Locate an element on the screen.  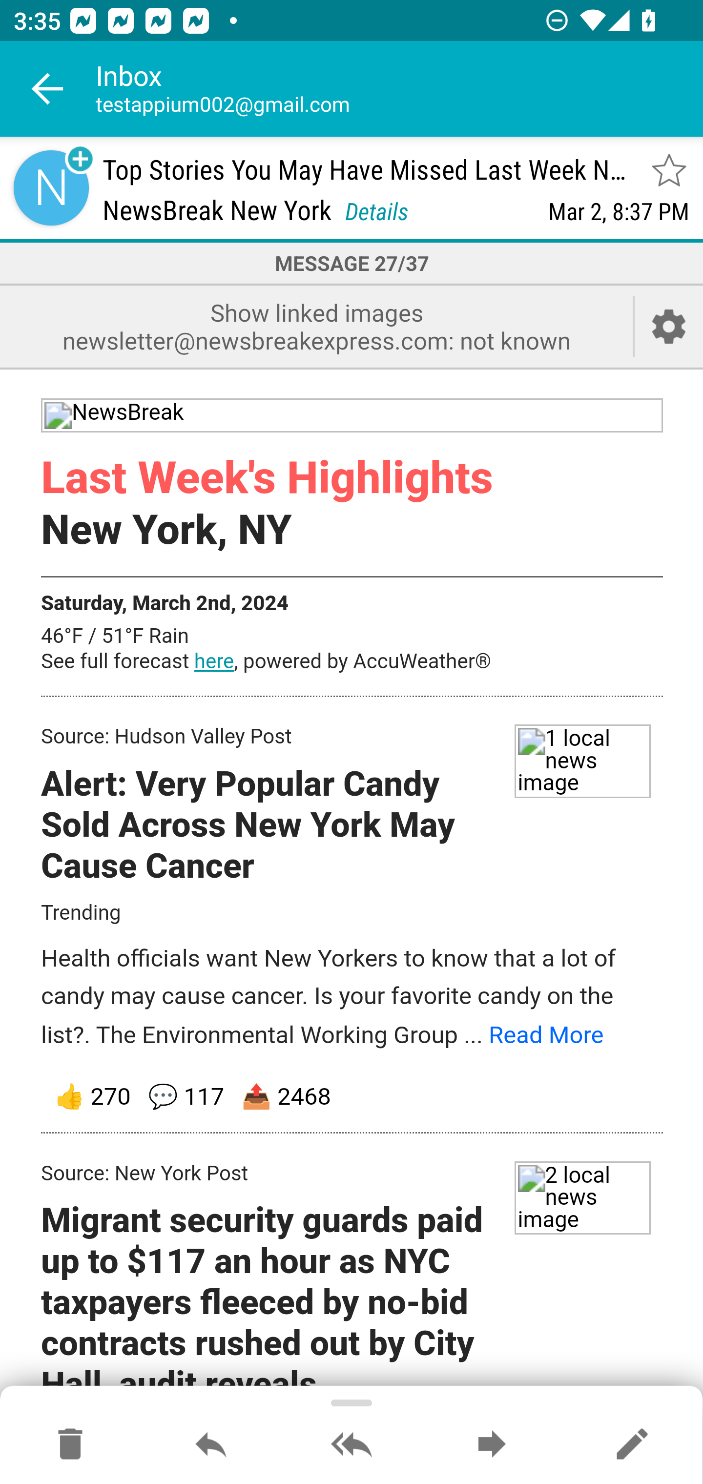
Inbox testappium002@gmail.com is located at coordinates (399, 89).